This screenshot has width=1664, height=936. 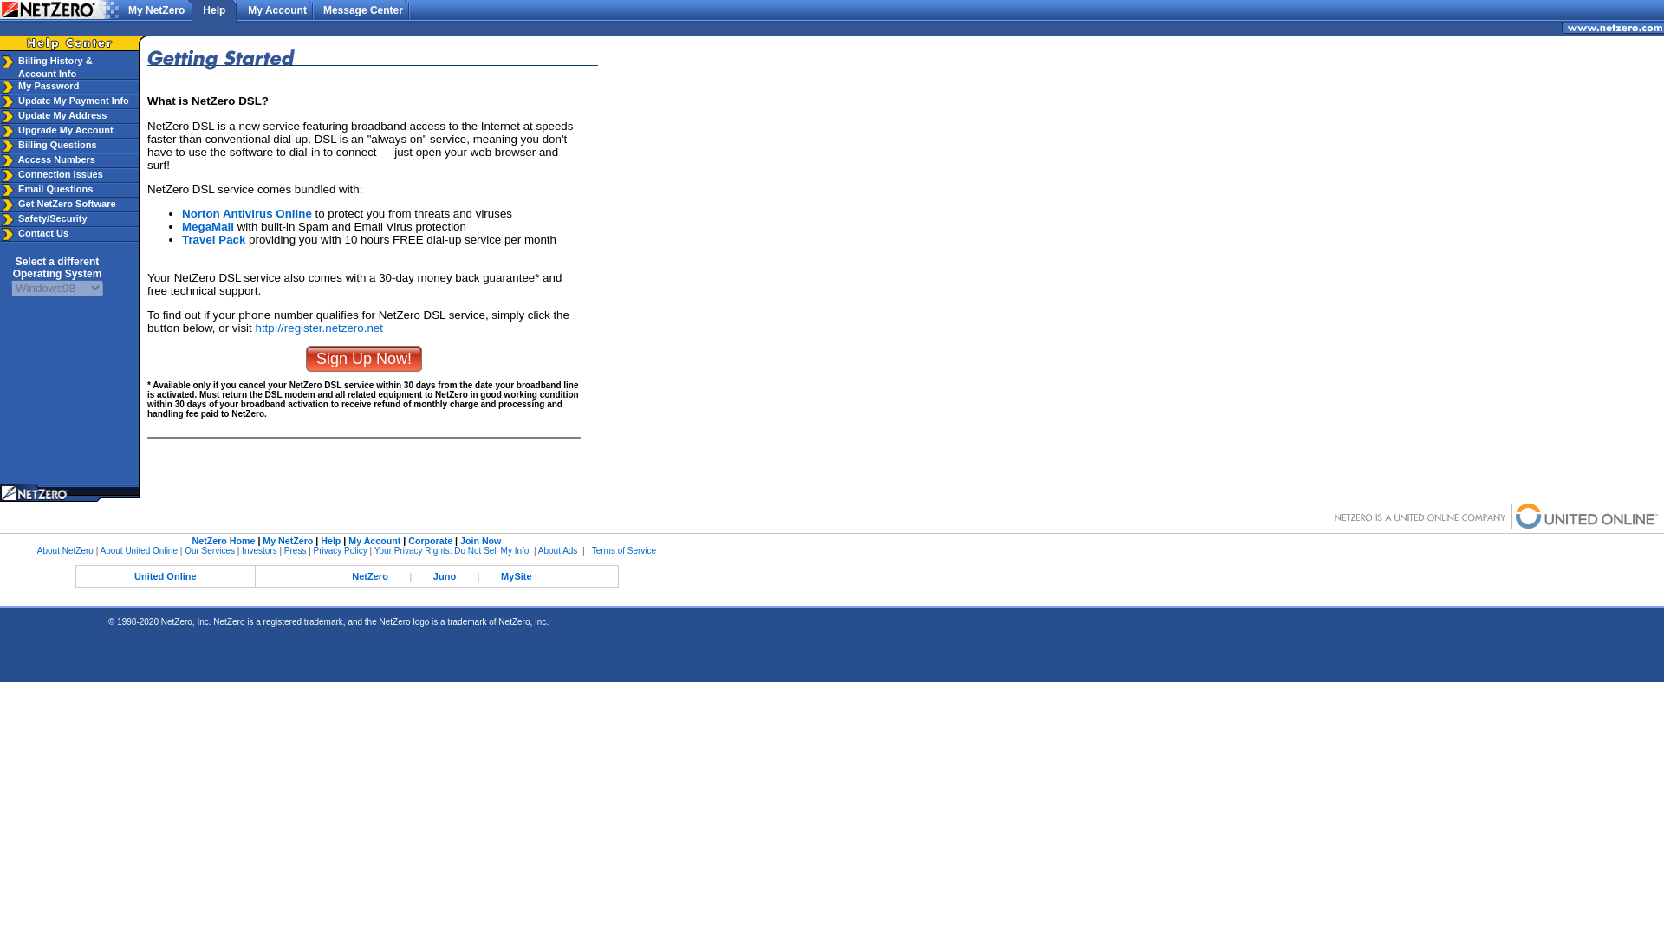 I want to click on  Update My Payment Info, so click(x=259, y=550).